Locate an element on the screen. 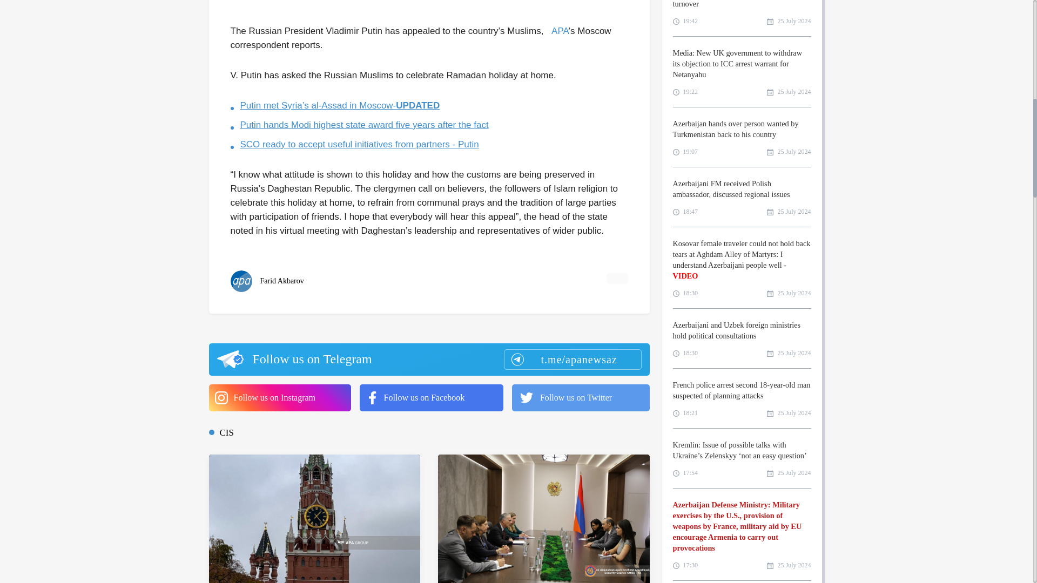  Follow us on Instagram is located at coordinates (279, 397).